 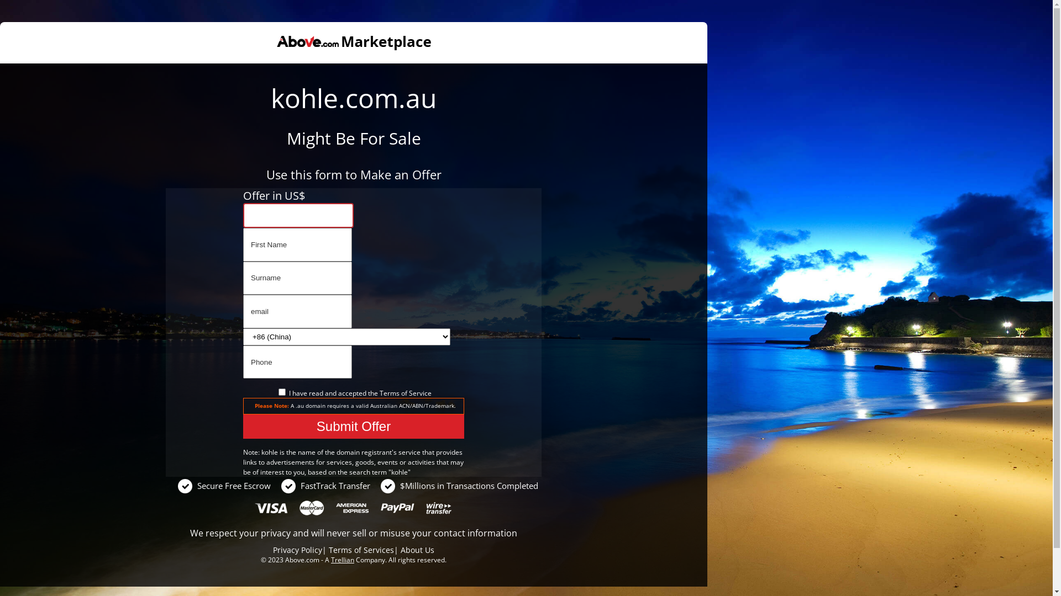 What do you see at coordinates (418, 550) in the screenshot?
I see `About Us` at bounding box center [418, 550].